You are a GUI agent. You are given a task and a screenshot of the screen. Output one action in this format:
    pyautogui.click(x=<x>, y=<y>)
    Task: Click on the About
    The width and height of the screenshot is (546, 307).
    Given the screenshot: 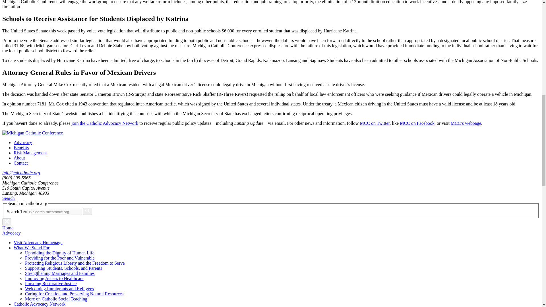 What is the action you would take?
    pyautogui.click(x=19, y=157)
    